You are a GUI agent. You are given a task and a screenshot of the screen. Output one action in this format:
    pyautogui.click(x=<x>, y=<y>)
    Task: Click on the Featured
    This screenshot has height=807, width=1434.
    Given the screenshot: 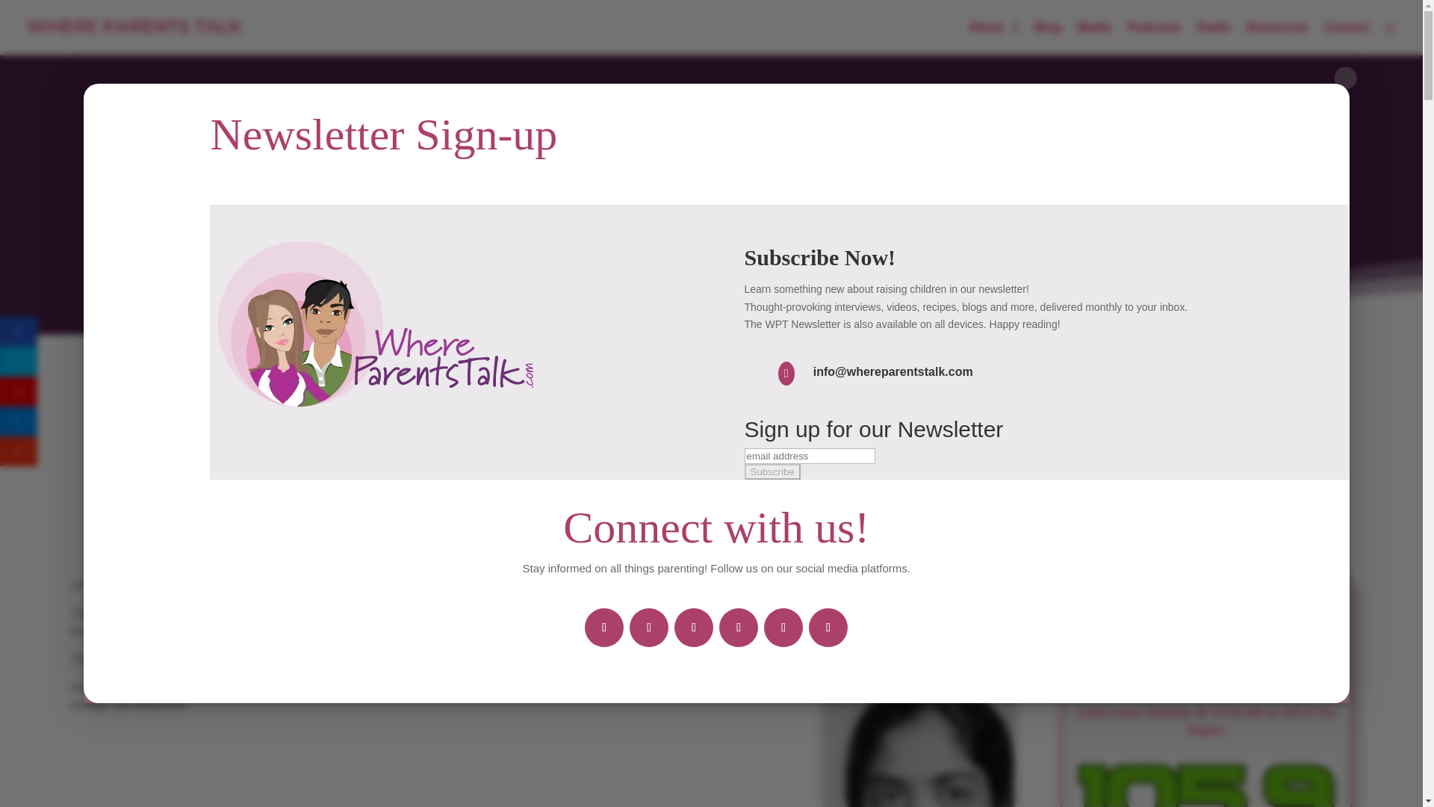 What is the action you would take?
    pyautogui.click(x=1188, y=490)
    